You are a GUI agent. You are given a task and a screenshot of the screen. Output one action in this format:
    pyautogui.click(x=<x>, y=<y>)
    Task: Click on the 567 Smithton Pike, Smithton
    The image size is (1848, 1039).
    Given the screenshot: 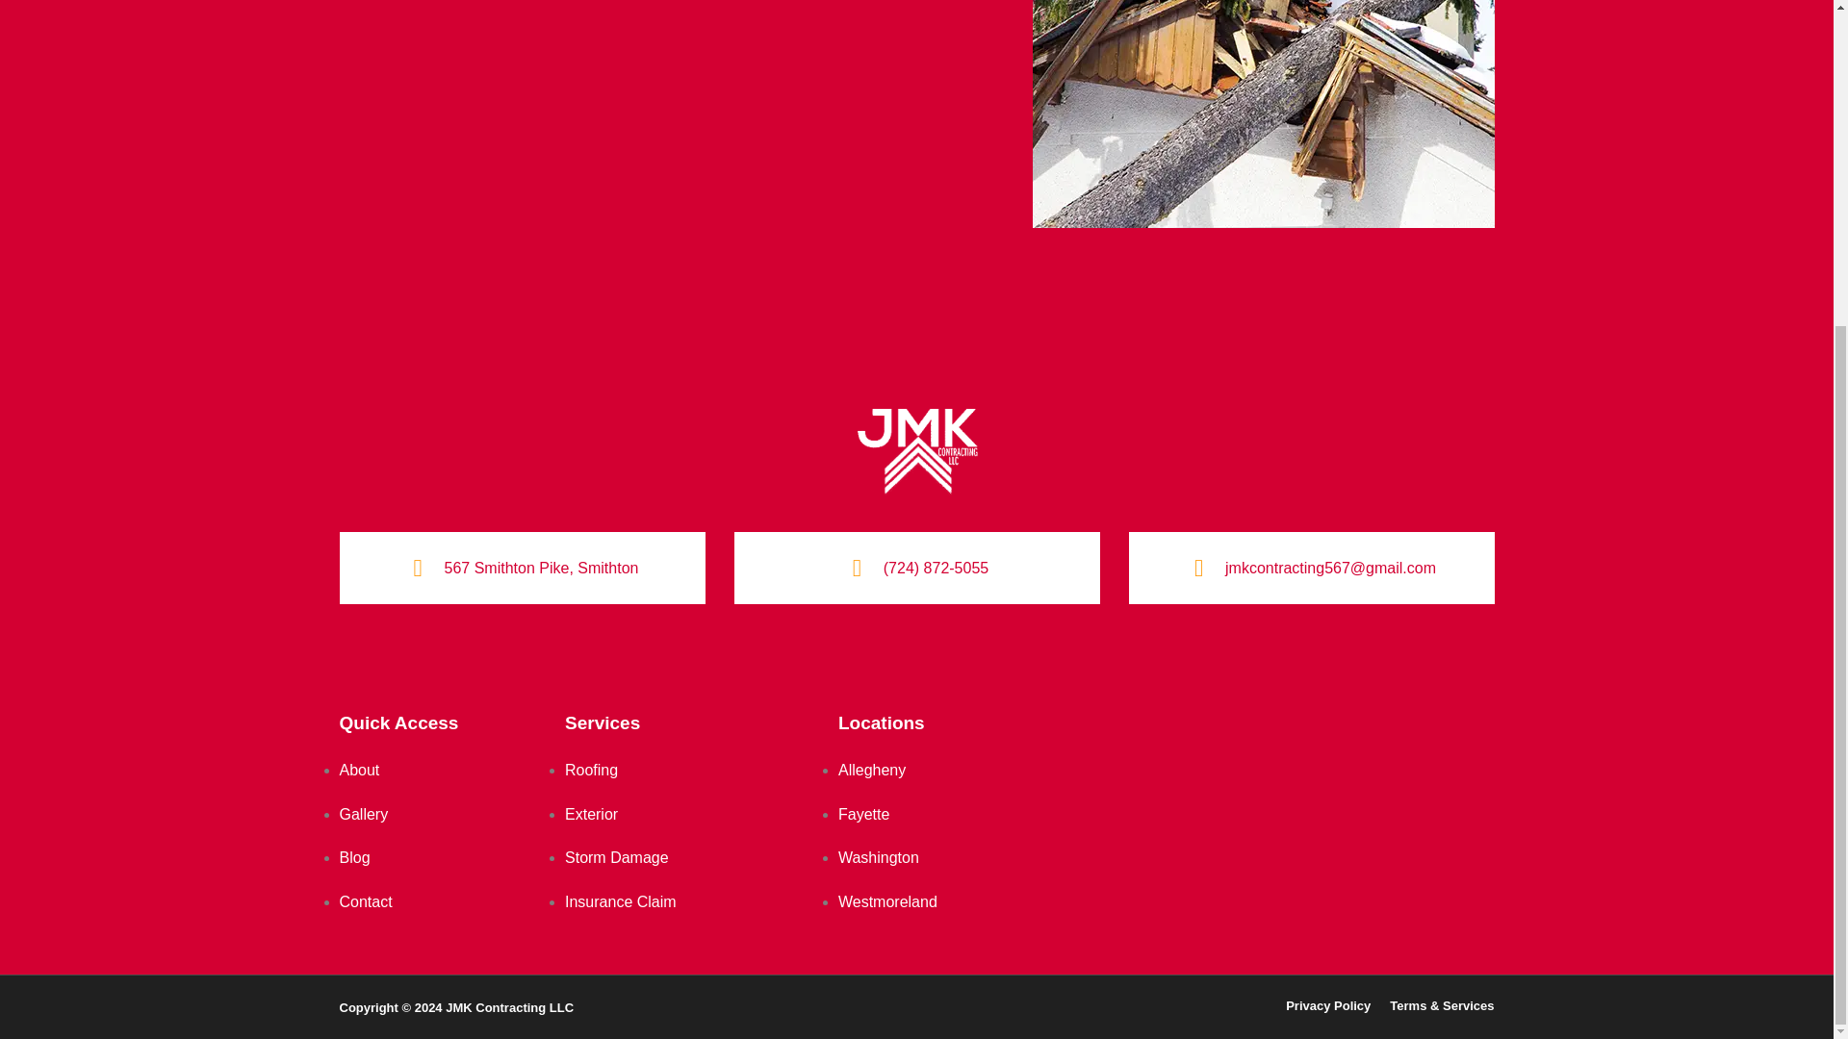 What is the action you would take?
    pyautogui.click(x=542, y=568)
    